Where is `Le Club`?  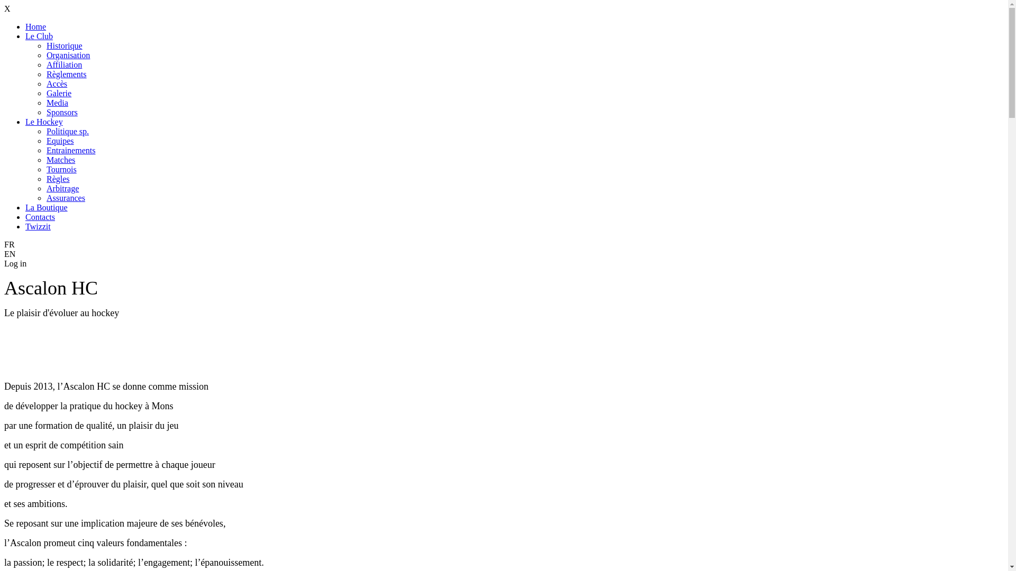
Le Club is located at coordinates (39, 36).